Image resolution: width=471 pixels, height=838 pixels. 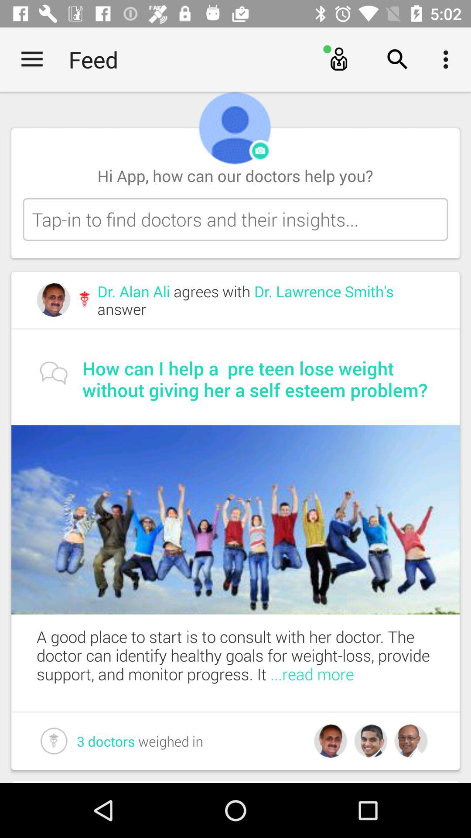 What do you see at coordinates (266, 300) in the screenshot?
I see `press item above the how can i item` at bounding box center [266, 300].